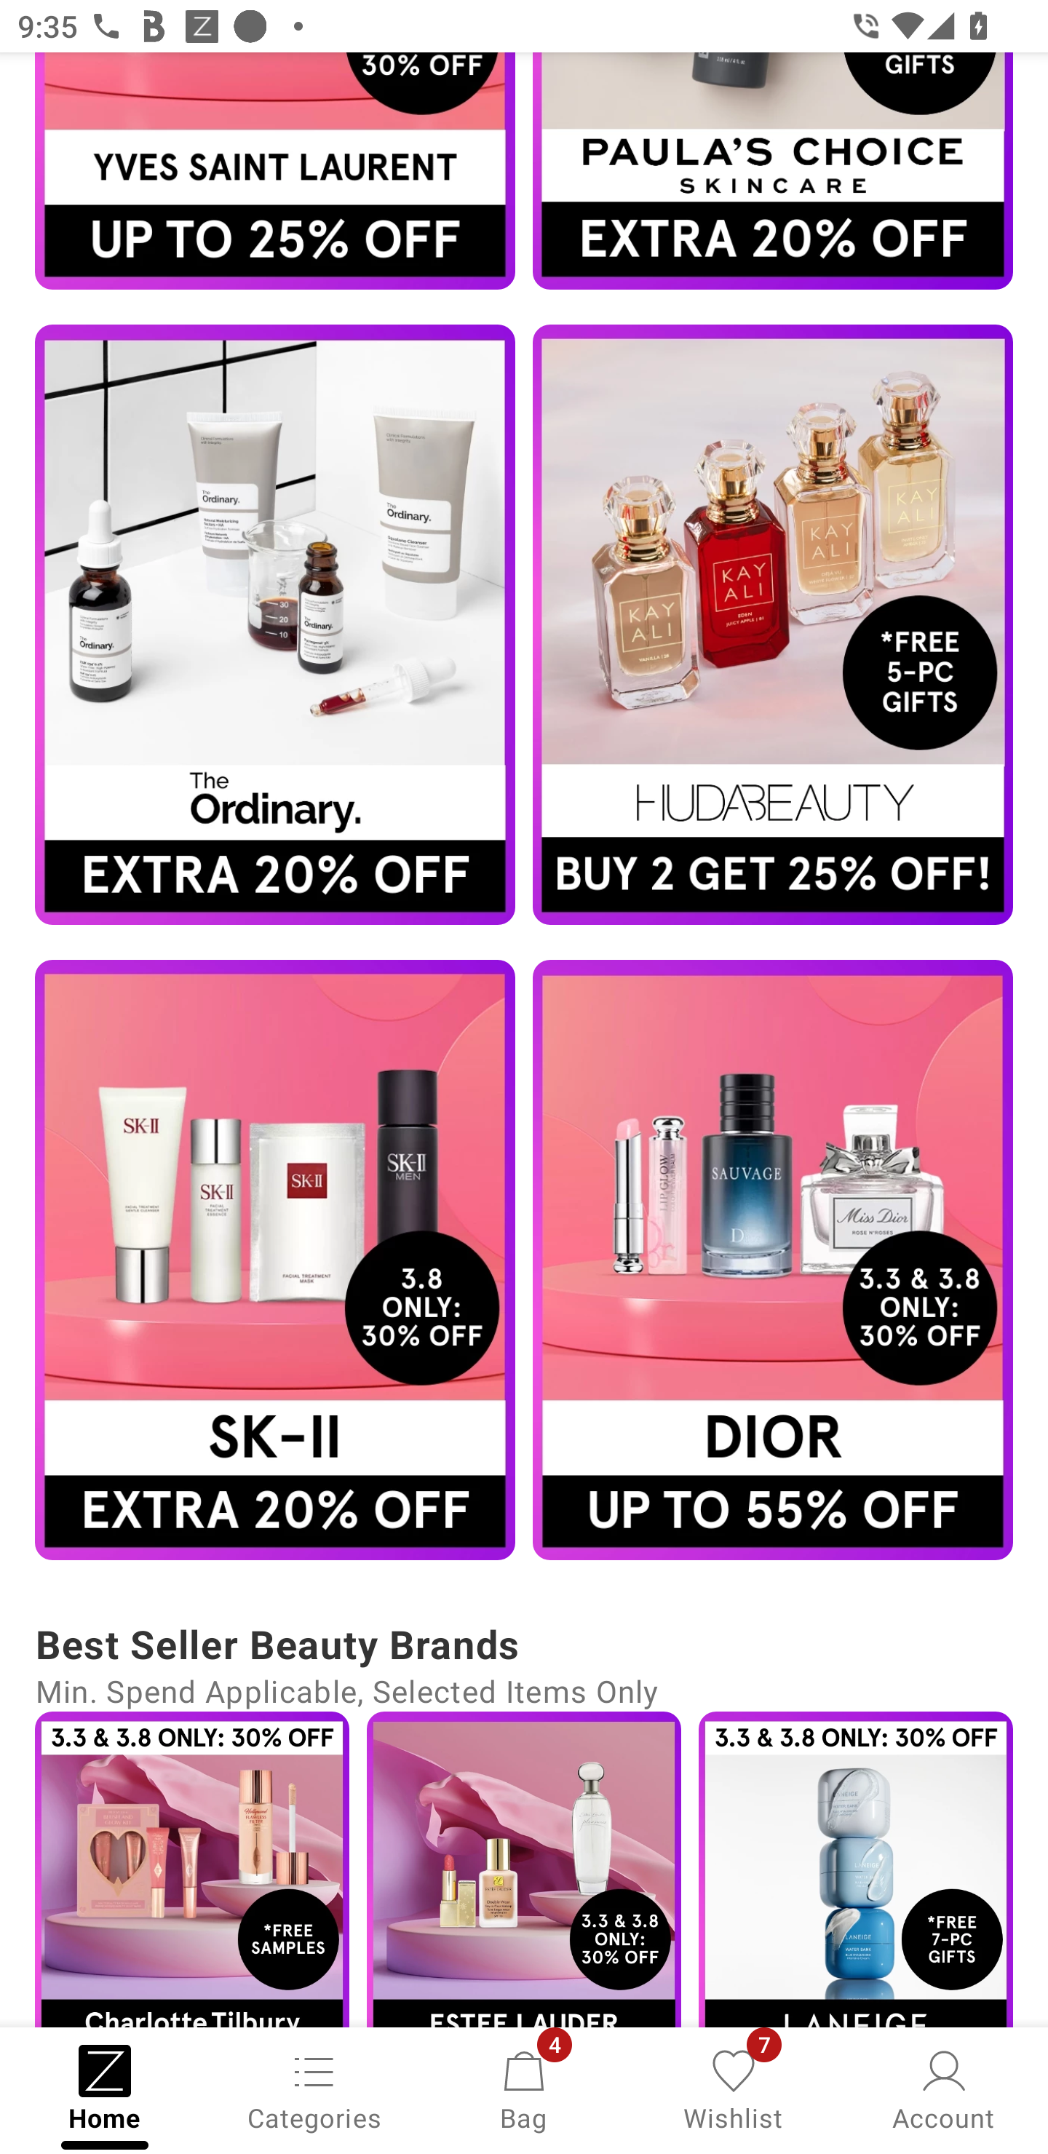  Describe the element at coordinates (773, 624) in the screenshot. I see `Campaign banner` at that location.